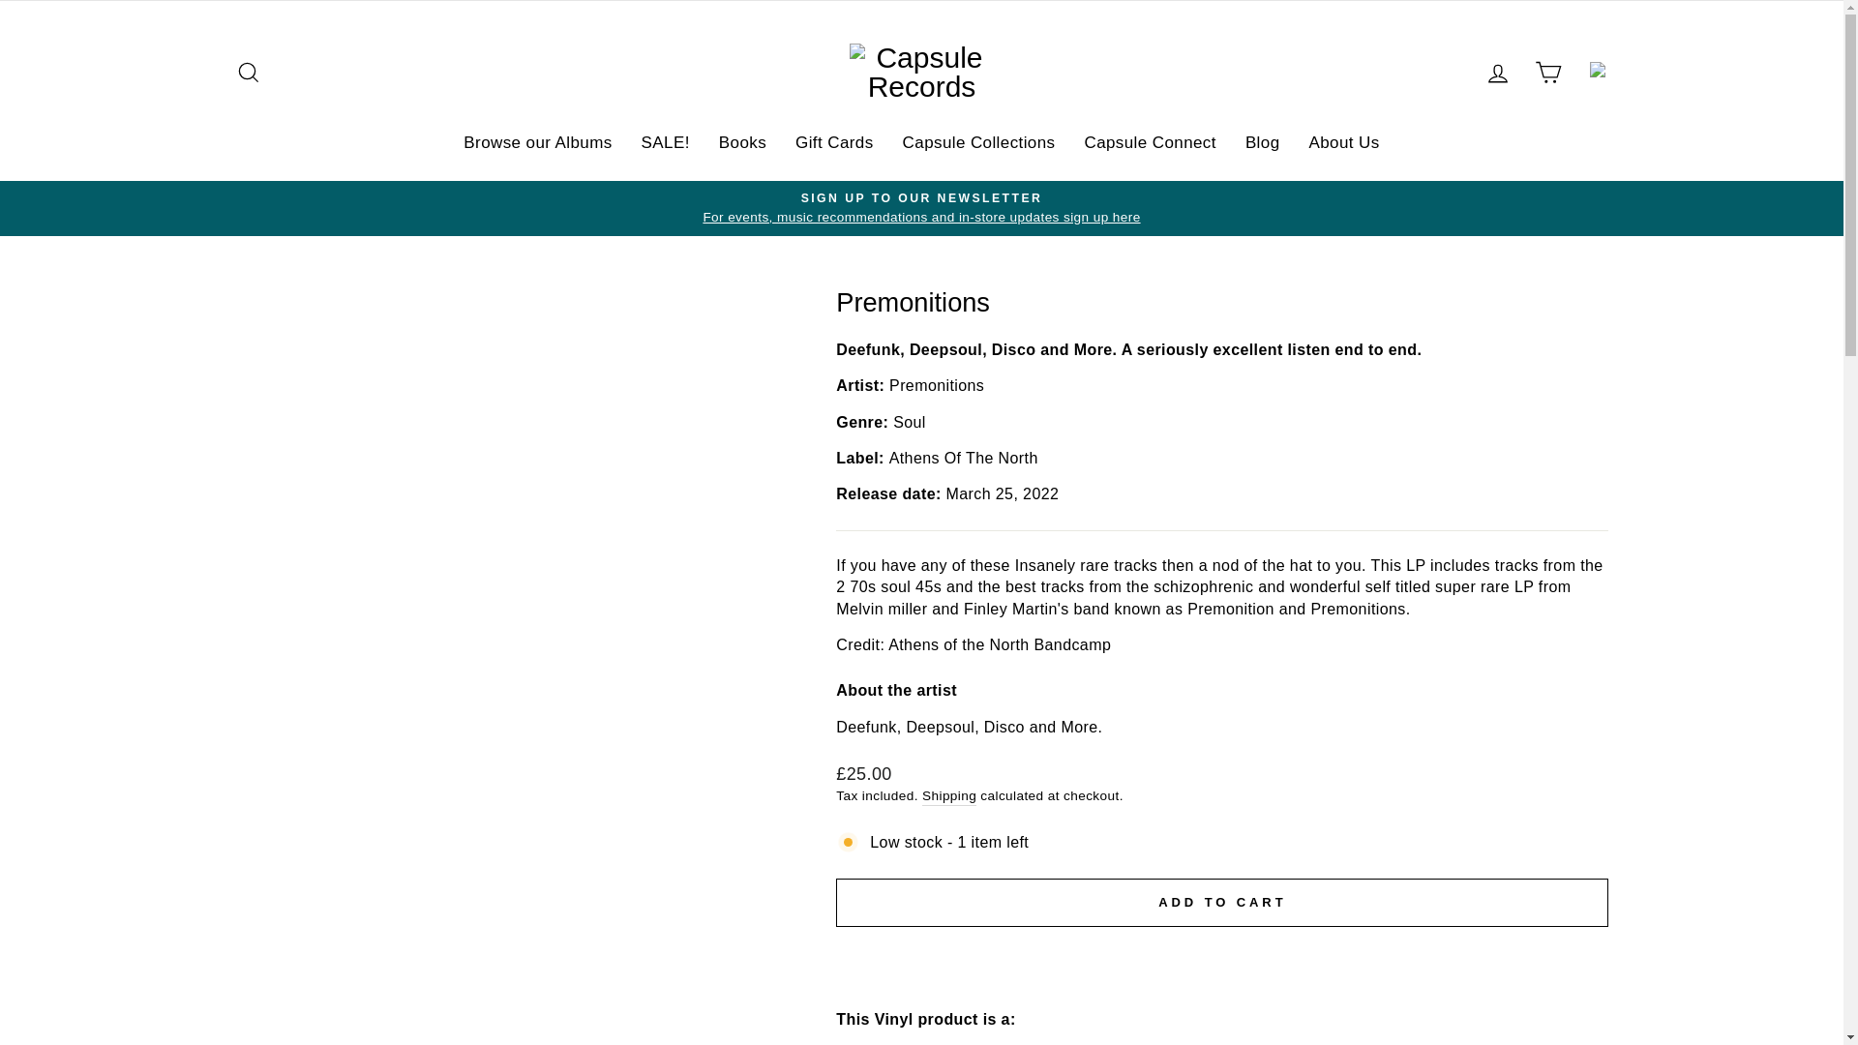 This screenshot has width=1858, height=1045. Describe the element at coordinates (1498, 72) in the screenshot. I see `Log in` at that location.